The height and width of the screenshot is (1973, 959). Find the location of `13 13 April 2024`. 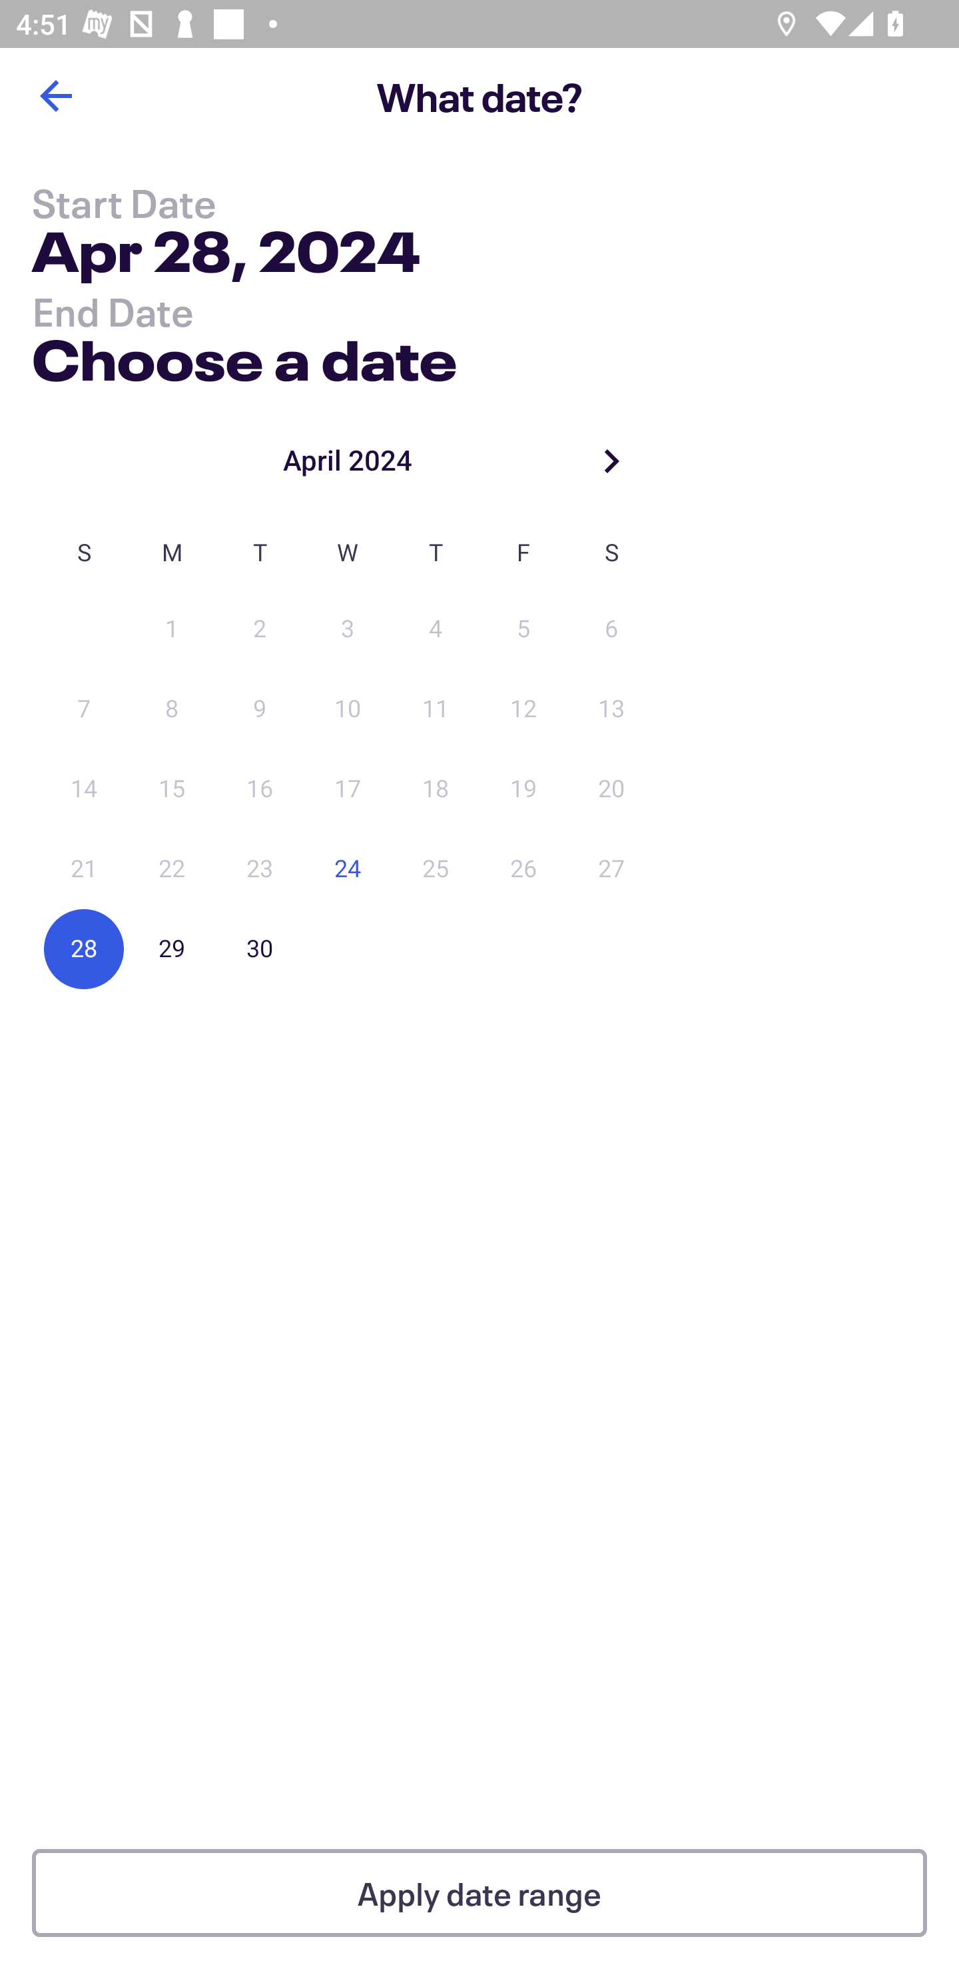

13 13 April 2024 is located at coordinates (611, 709).